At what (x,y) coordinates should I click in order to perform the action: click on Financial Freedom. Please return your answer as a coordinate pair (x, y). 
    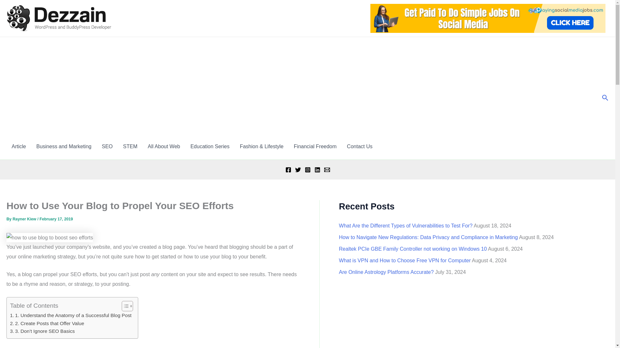
    Looking at the image, I should click on (315, 146).